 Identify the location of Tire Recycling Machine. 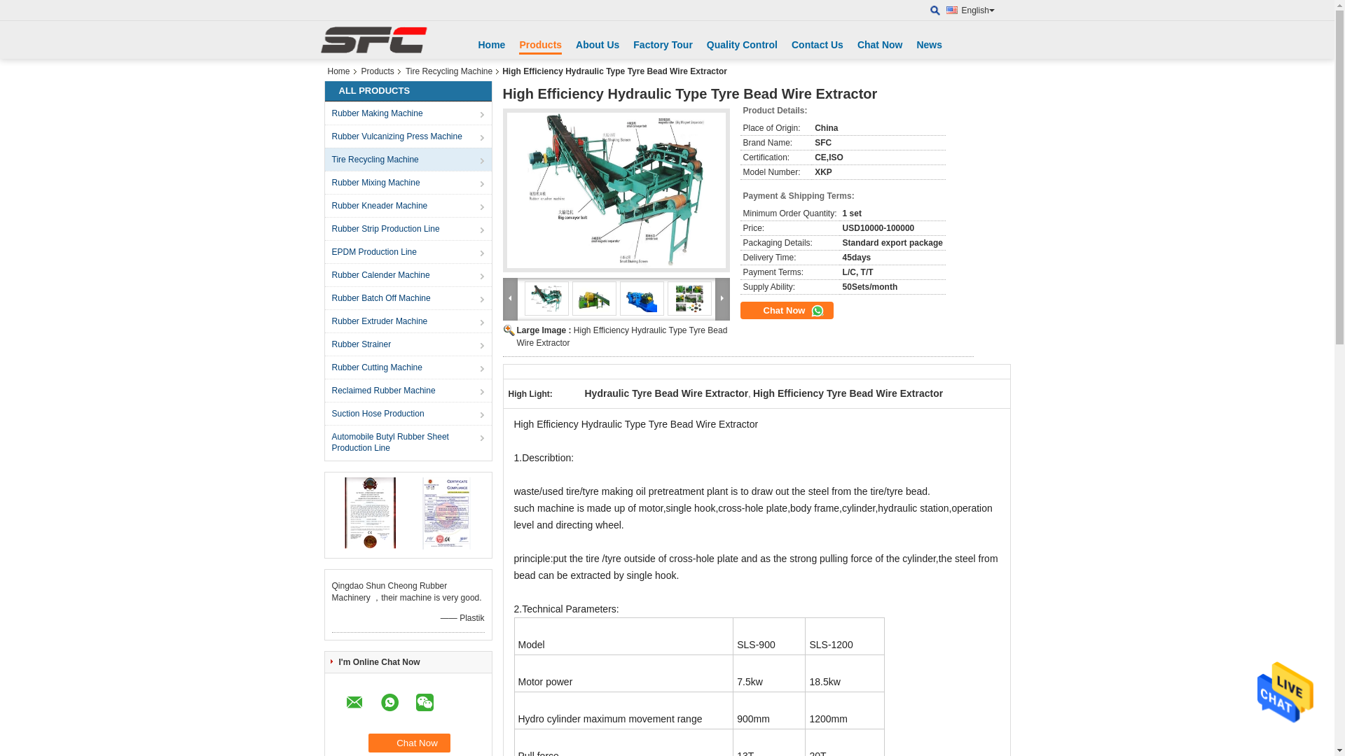
(448, 71).